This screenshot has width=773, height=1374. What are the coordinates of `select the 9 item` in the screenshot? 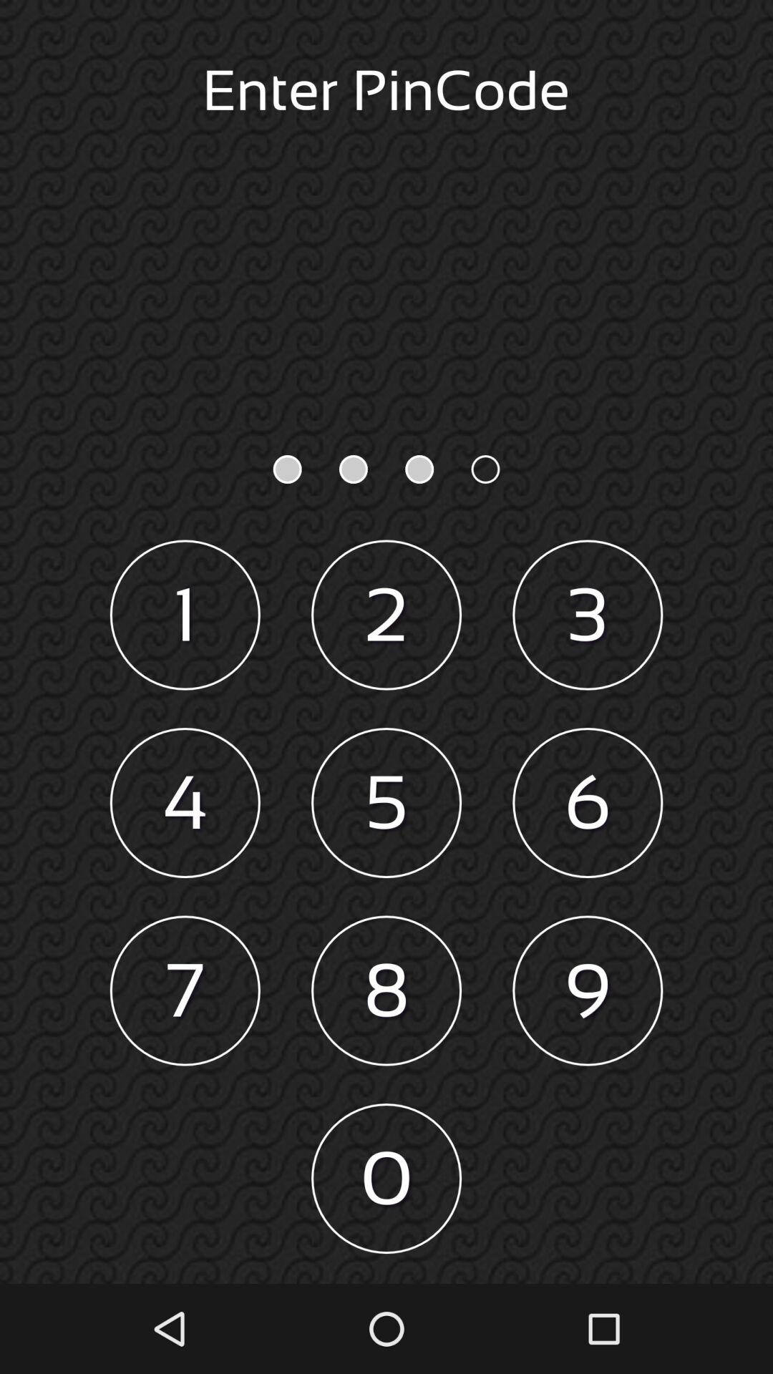 It's located at (588, 990).